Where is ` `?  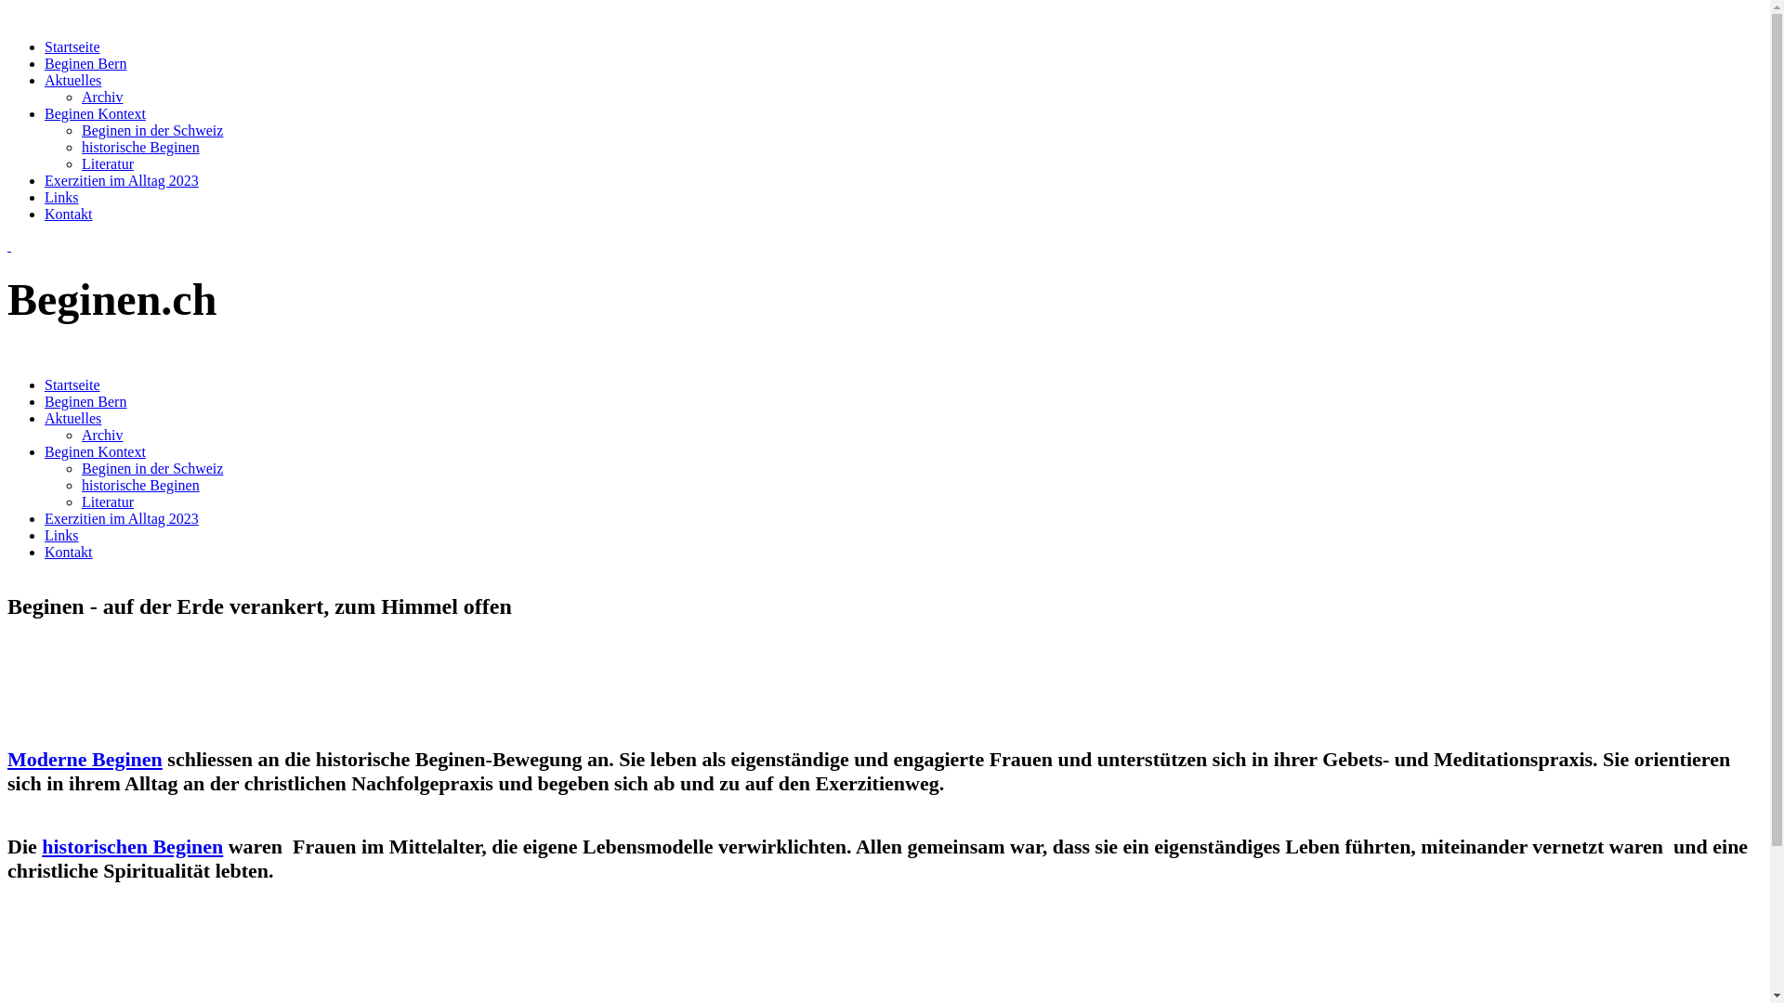   is located at coordinates (9, 245).